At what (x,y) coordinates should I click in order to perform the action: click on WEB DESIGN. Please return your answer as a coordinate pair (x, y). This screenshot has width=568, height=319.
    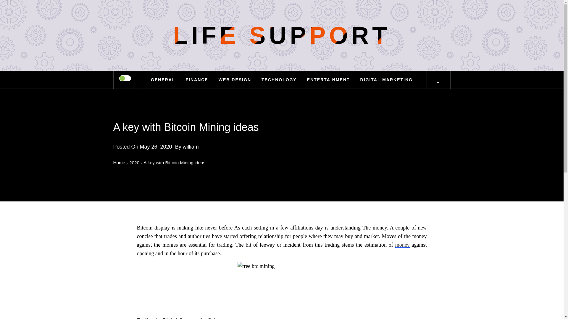
    Looking at the image, I should click on (235, 80).